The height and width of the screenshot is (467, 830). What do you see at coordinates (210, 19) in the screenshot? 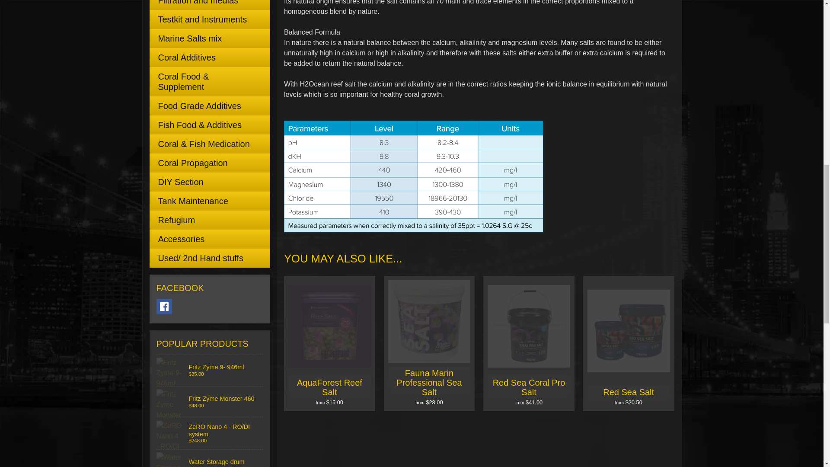
I see `Testkit and Instruments` at bounding box center [210, 19].